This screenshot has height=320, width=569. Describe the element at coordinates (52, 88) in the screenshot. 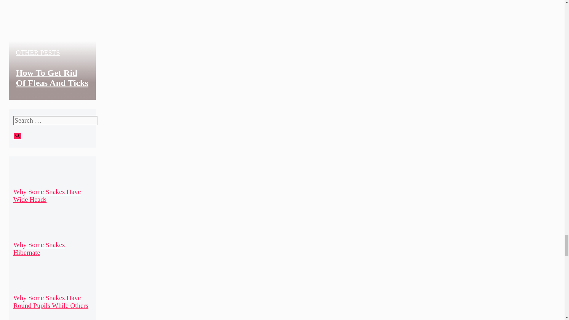

I see `How To Get Rid Of Fleas And Ticks With Home Remedies` at that location.